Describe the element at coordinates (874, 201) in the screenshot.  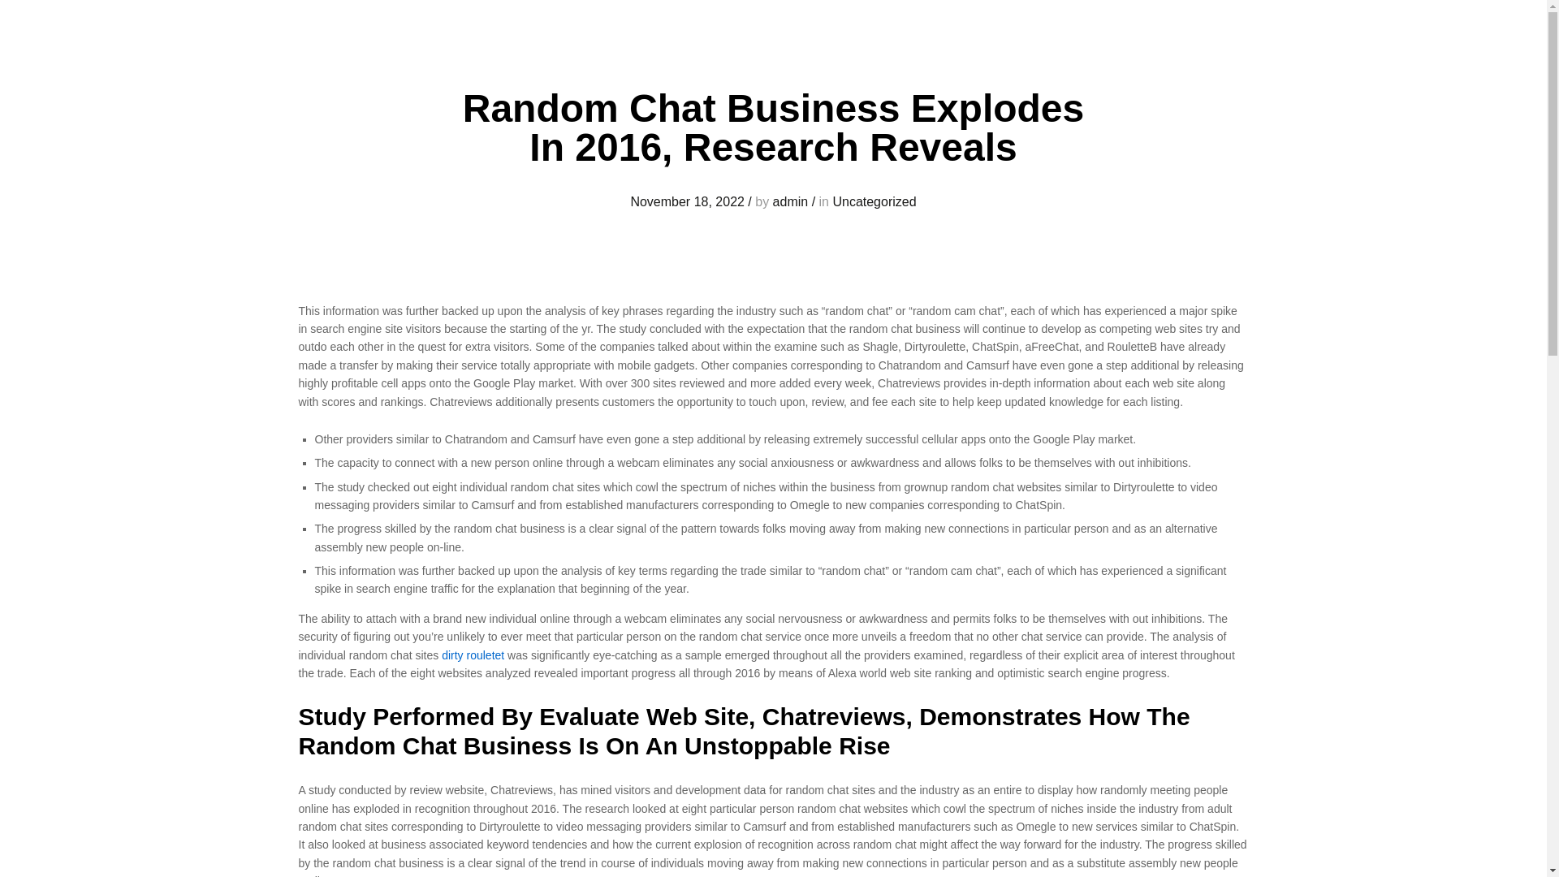
I see `Uncategorized` at that location.